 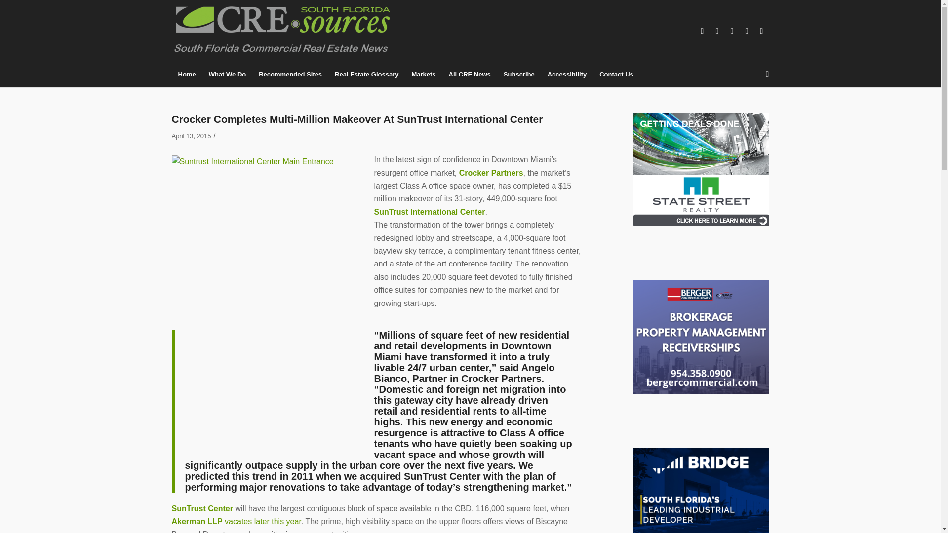 What do you see at coordinates (366, 75) in the screenshot?
I see `Real Estate Glossary` at bounding box center [366, 75].